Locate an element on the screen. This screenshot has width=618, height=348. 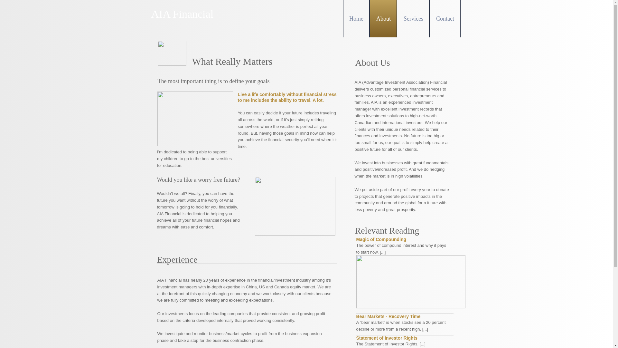
Services is located at coordinates (413, 19).